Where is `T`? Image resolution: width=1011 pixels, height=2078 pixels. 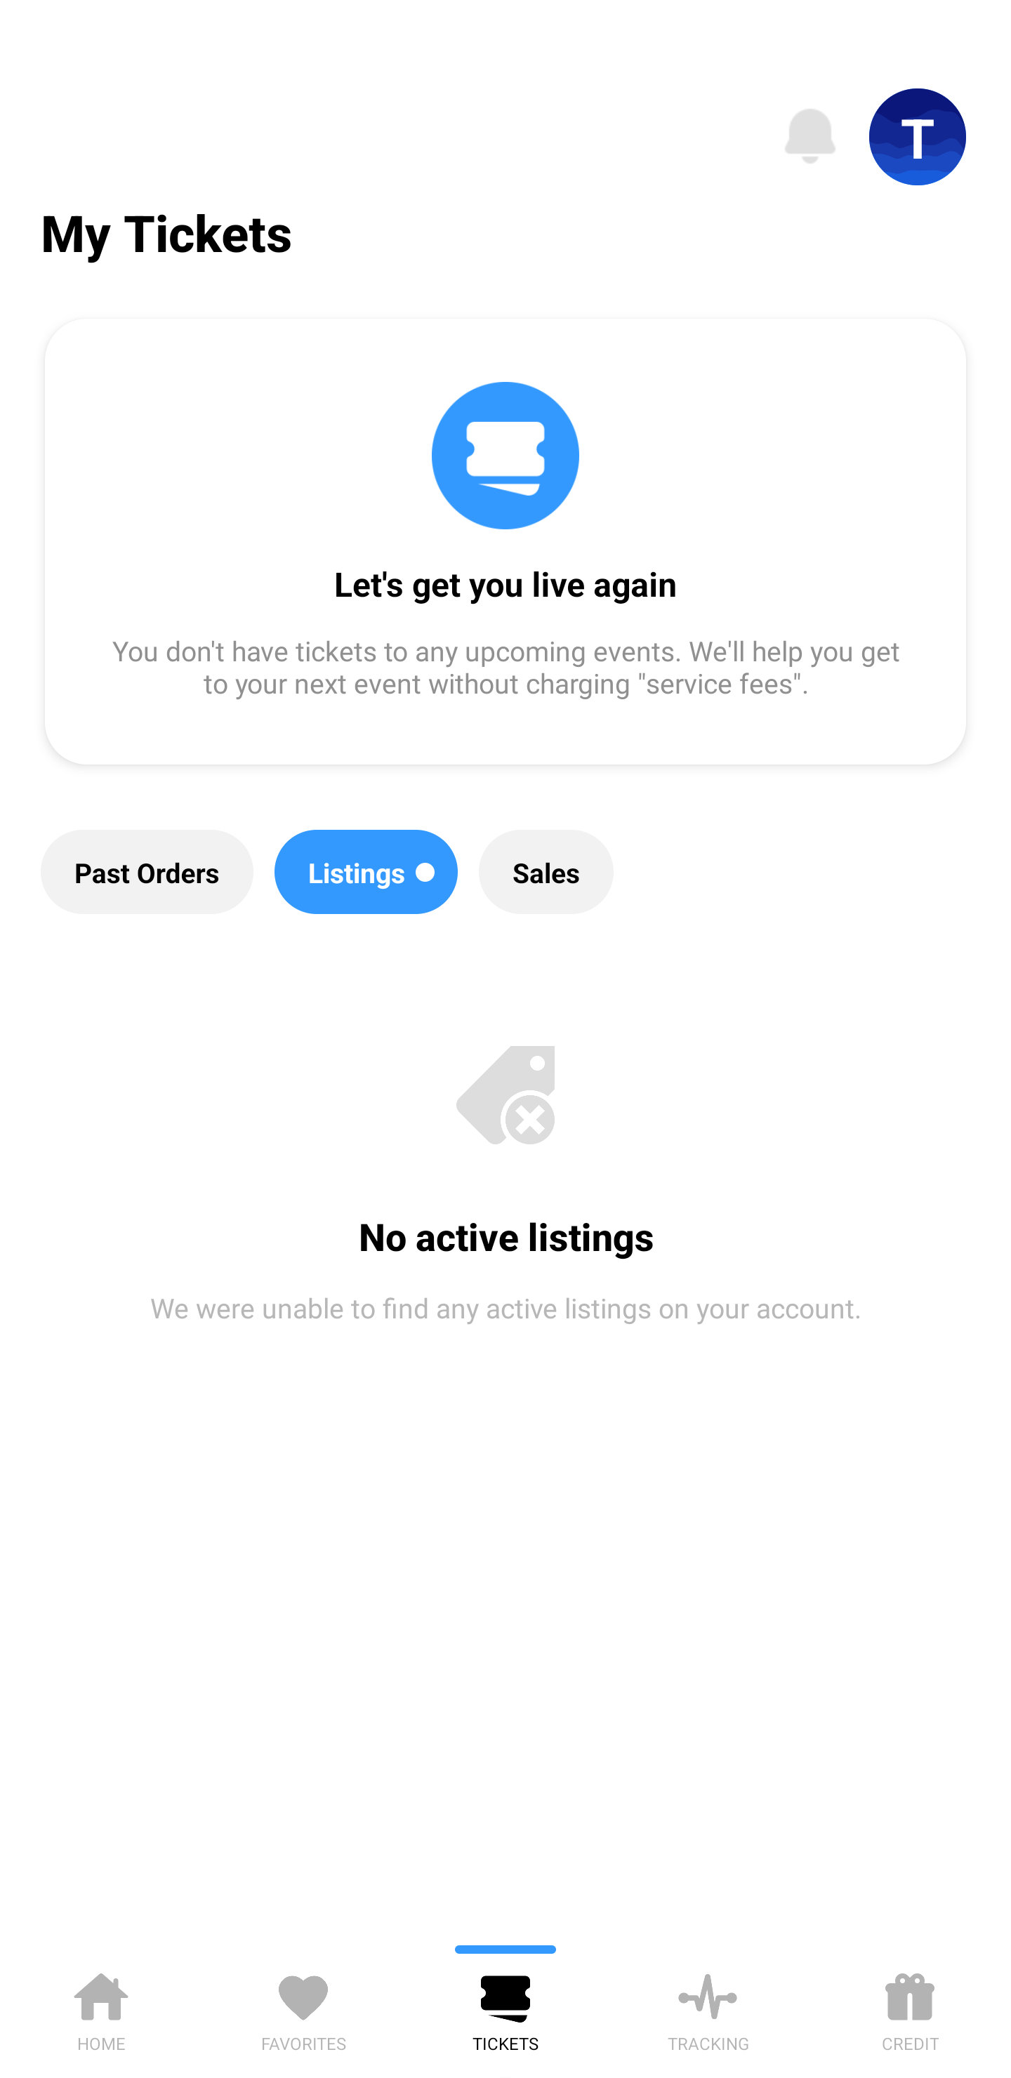
T is located at coordinates (918, 137).